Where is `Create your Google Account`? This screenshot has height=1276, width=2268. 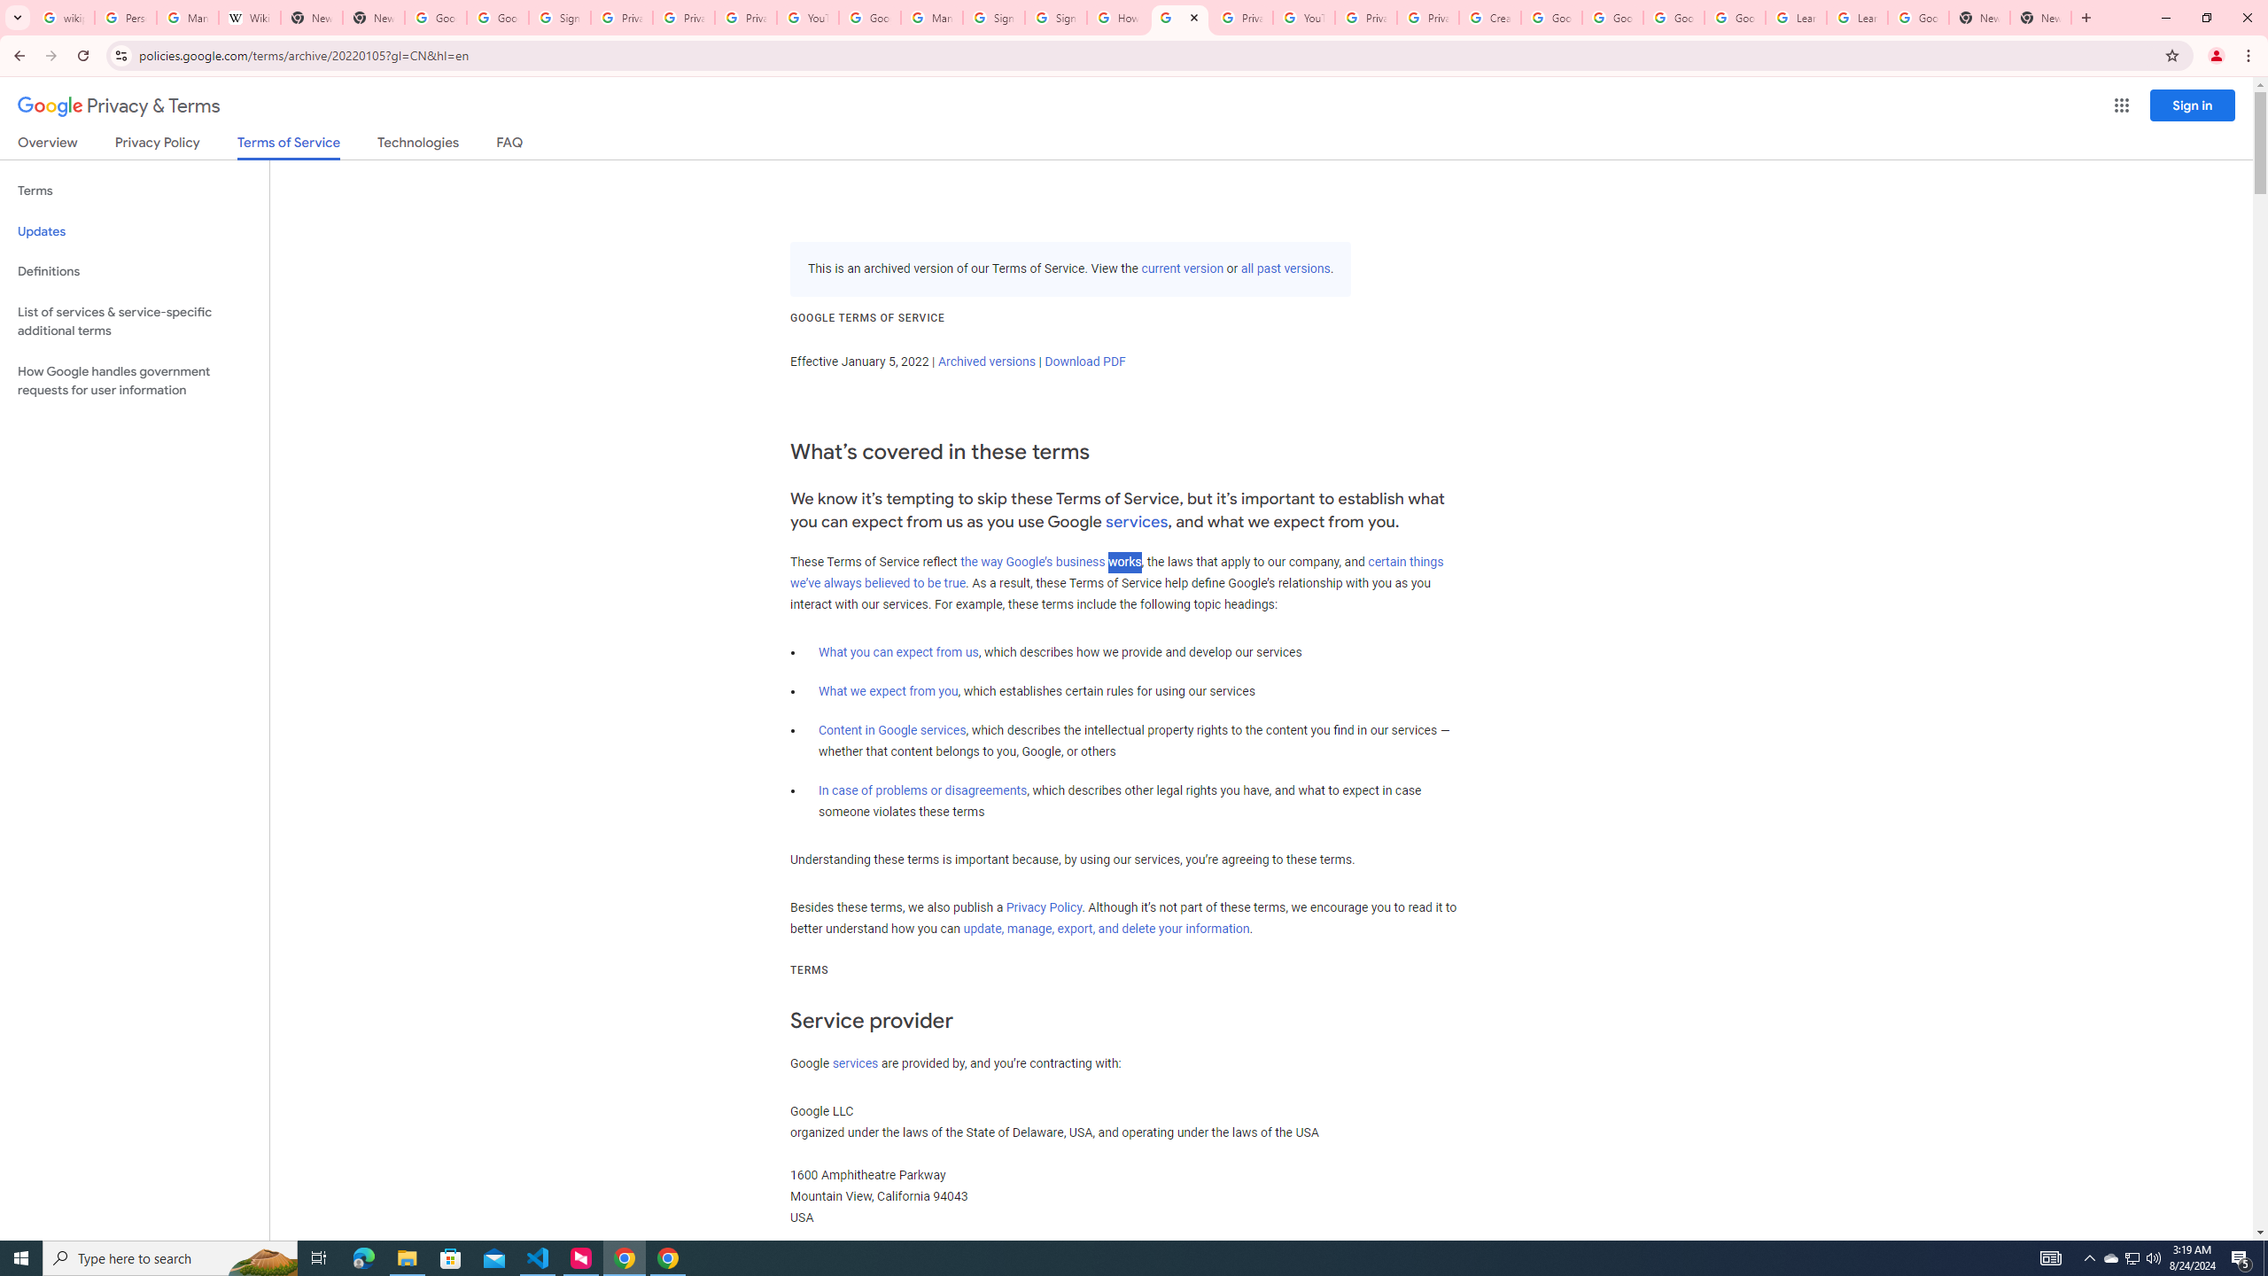 Create your Google Account is located at coordinates (1490, 18).